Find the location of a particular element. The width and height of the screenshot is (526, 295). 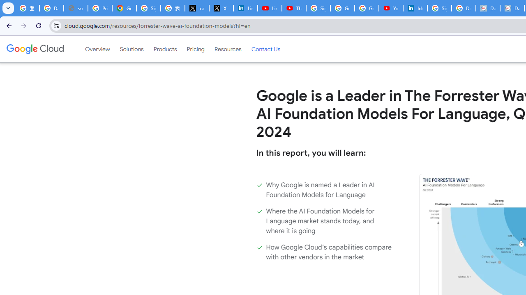

Products is located at coordinates (165, 49).